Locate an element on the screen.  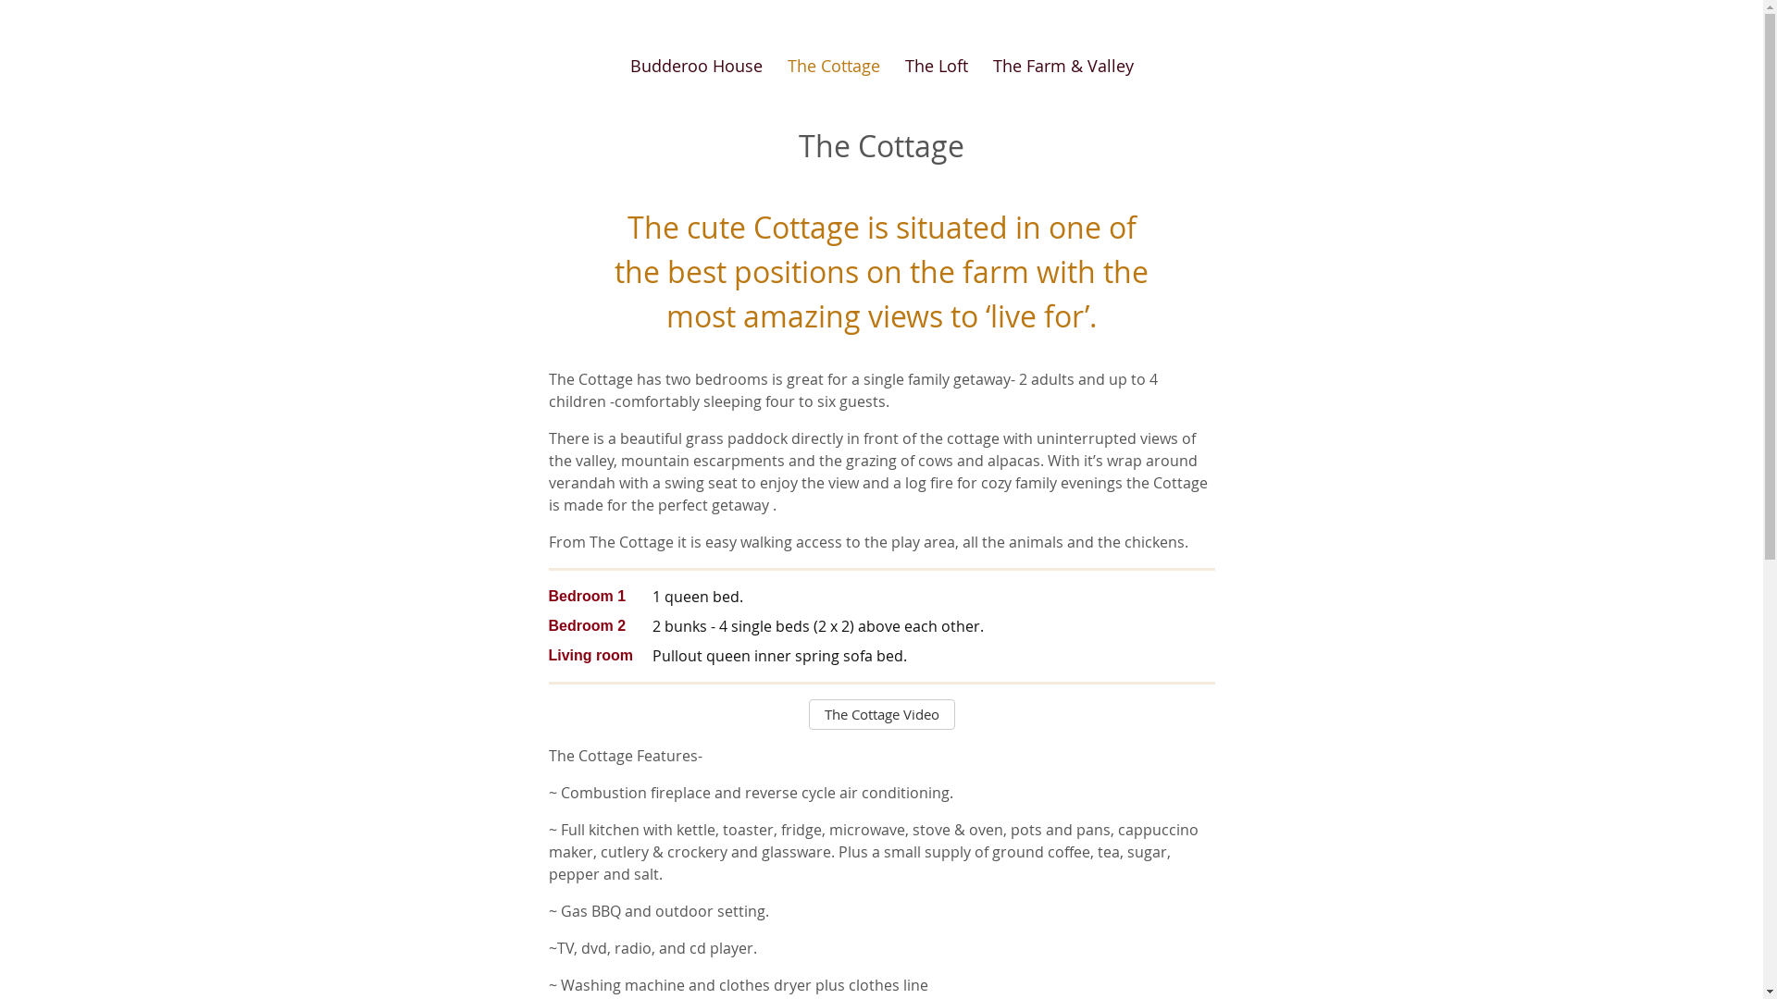
The Farm & Valley is located at coordinates (1062, 67).